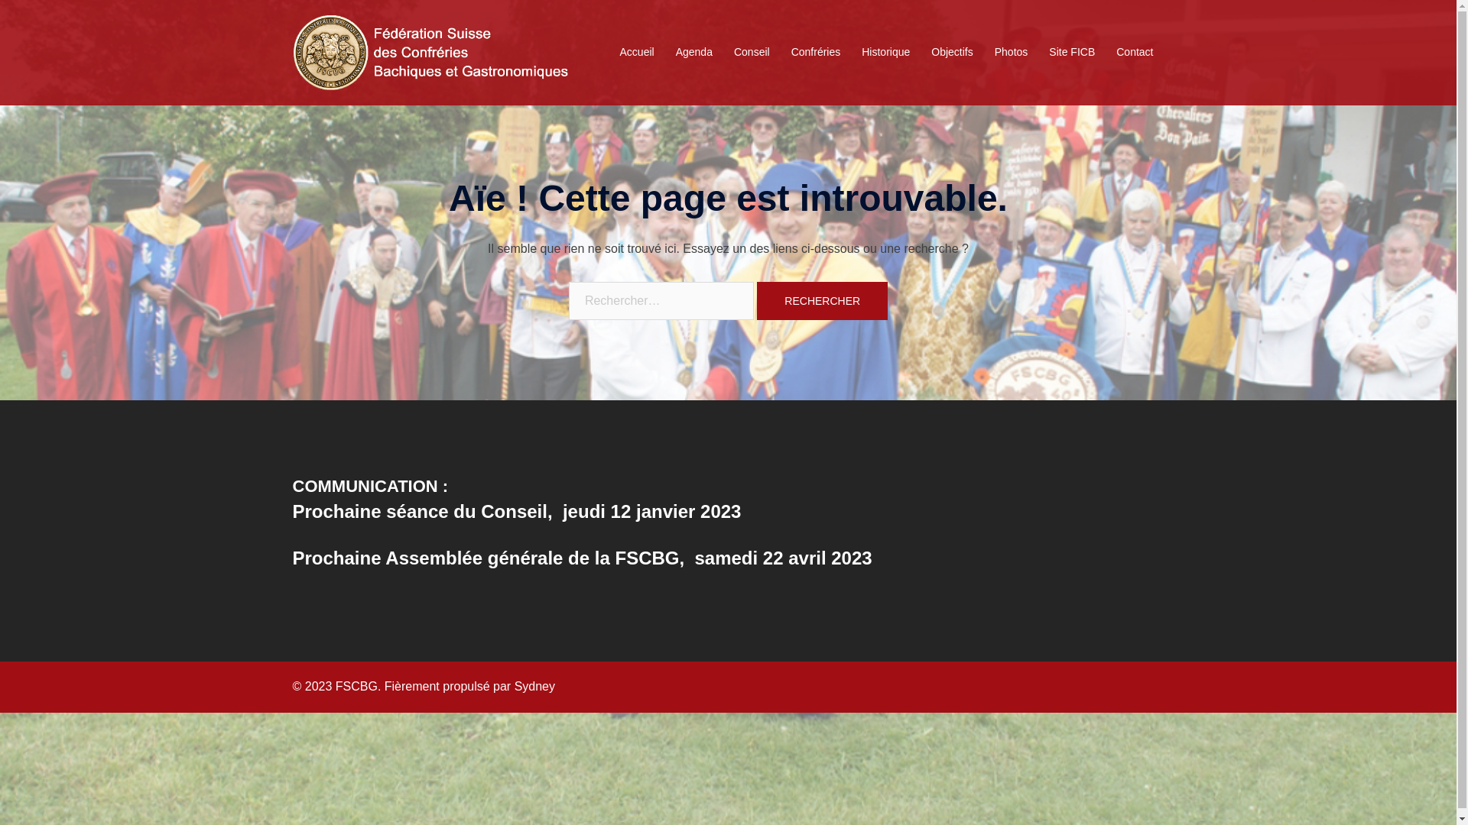 The height and width of the screenshot is (825, 1468). Describe the element at coordinates (638, 53) in the screenshot. I see `Accueil` at that location.